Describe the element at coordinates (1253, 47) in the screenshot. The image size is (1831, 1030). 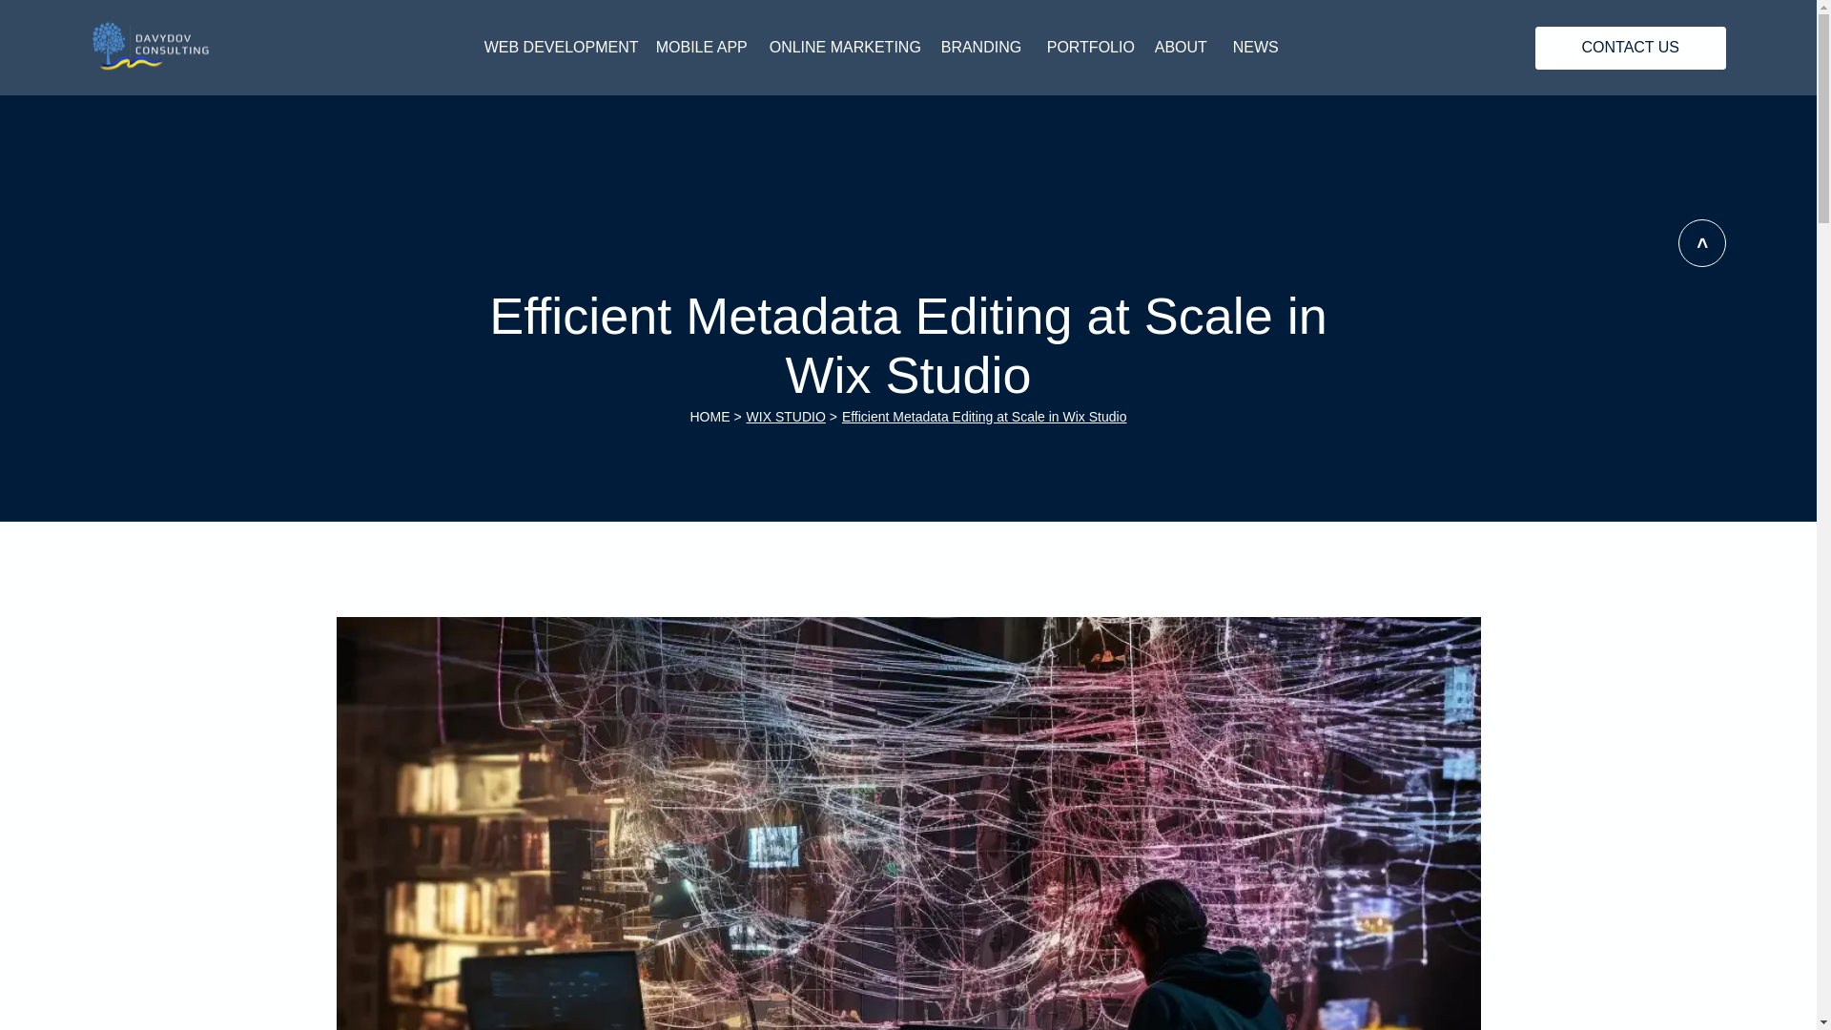
I see `NEWS` at that location.